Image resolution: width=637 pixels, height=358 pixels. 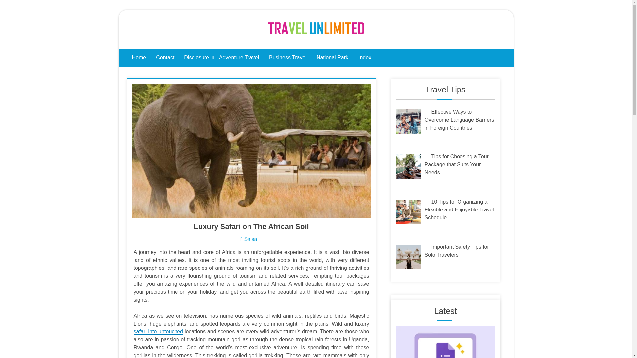 What do you see at coordinates (158, 331) in the screenshot?
I see `safari into untouched` at bounding box center [158, 331].